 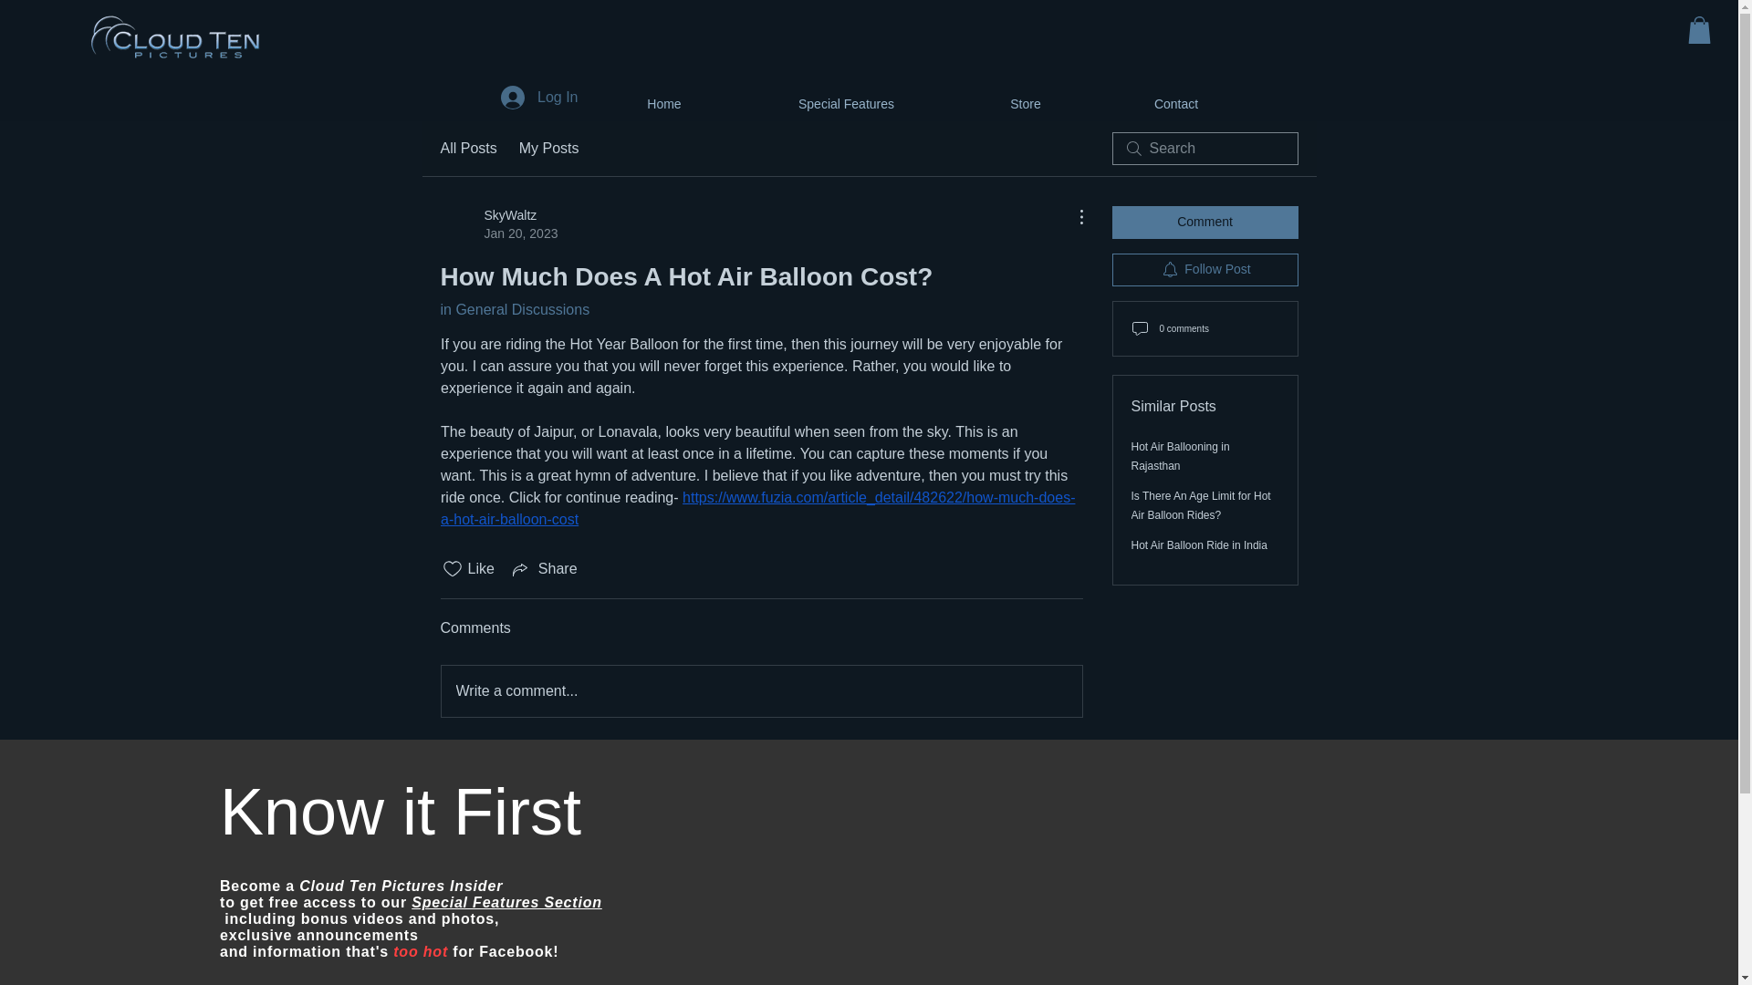 I want to click on Is There An Age Limit for Hot Air Balloon Rides?, so click(x=1201, y=505).